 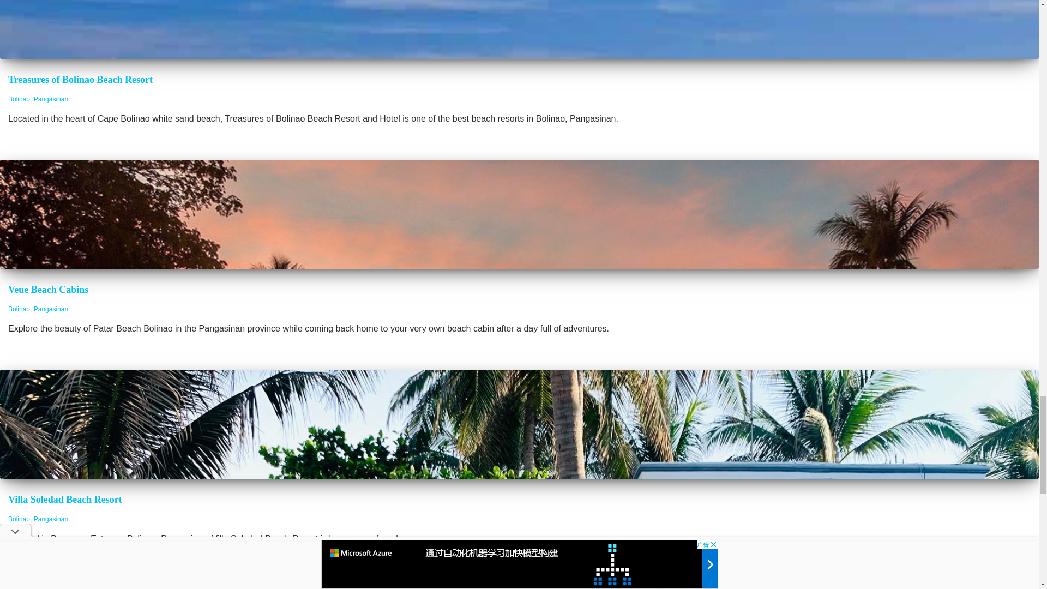 What do you see at coordinates (65, 500) in the screenshot?
I see `Villa Soledad Beach Resort` at bounding box center [65, 500].